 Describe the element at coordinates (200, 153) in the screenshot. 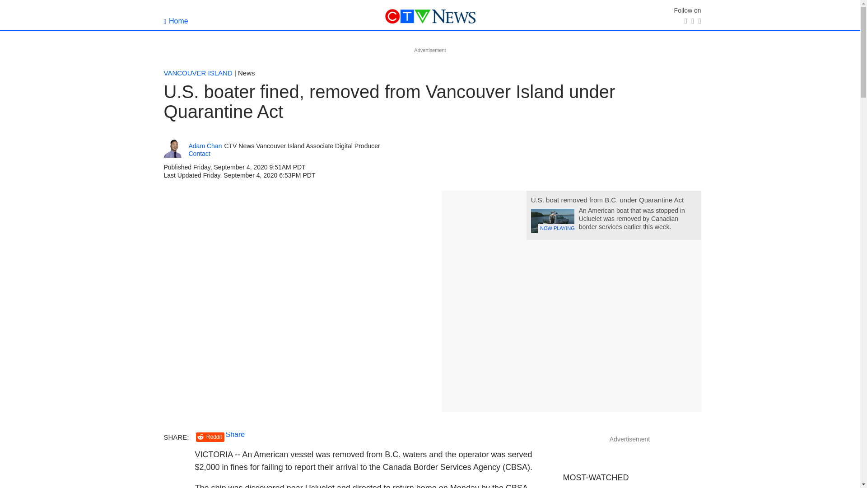

I see `Contact` at that location.